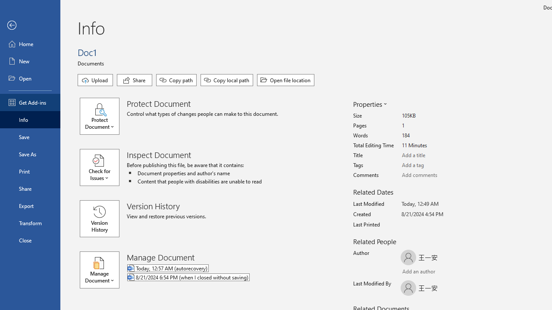  I want to click on Upload, so click(95, 80).